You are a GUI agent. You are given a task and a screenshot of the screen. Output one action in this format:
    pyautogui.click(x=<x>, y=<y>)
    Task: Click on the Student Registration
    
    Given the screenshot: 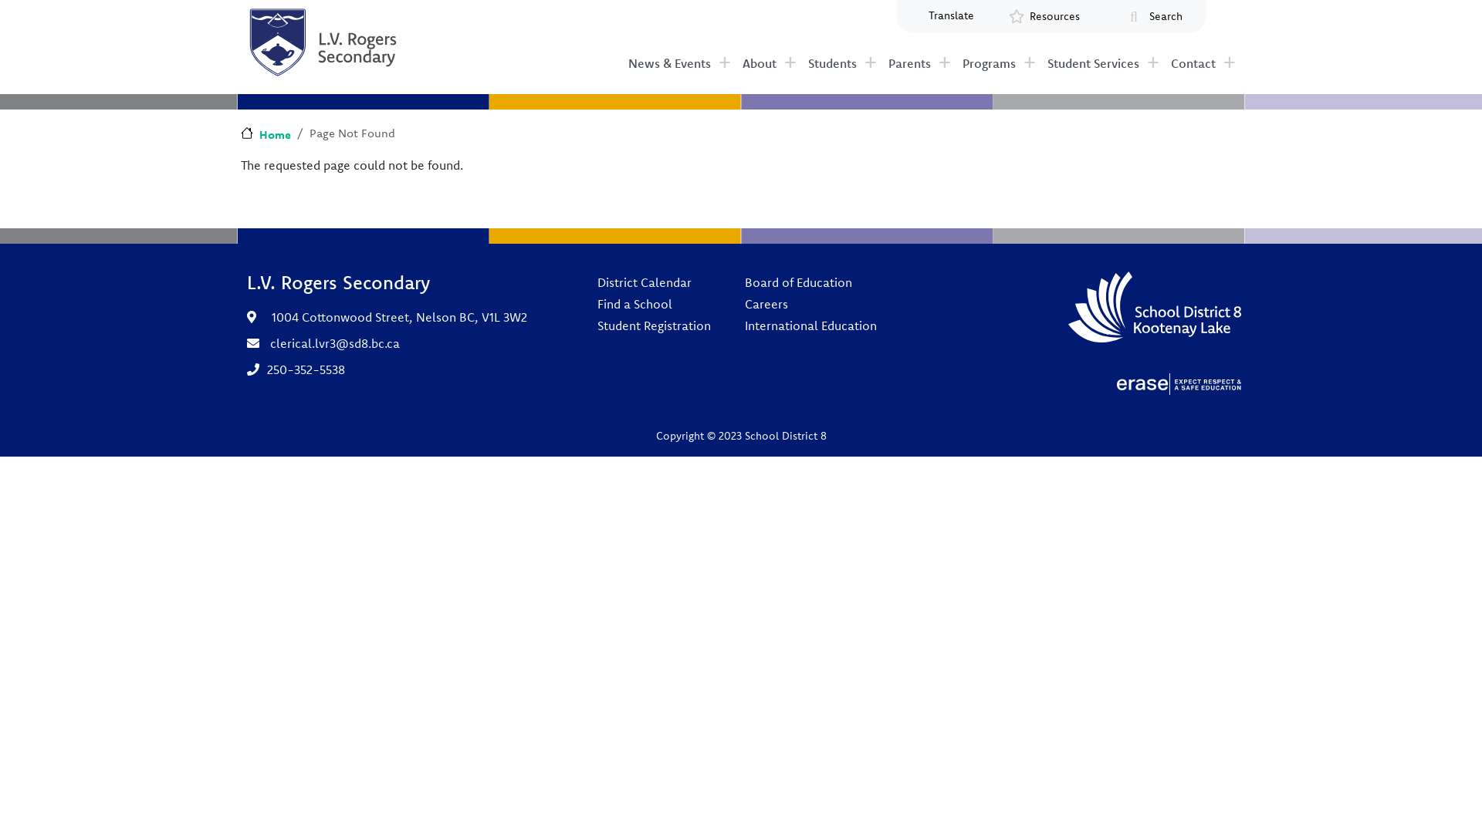 What is the action you would take?
    pyautogui.click(x=655, y=325)
    